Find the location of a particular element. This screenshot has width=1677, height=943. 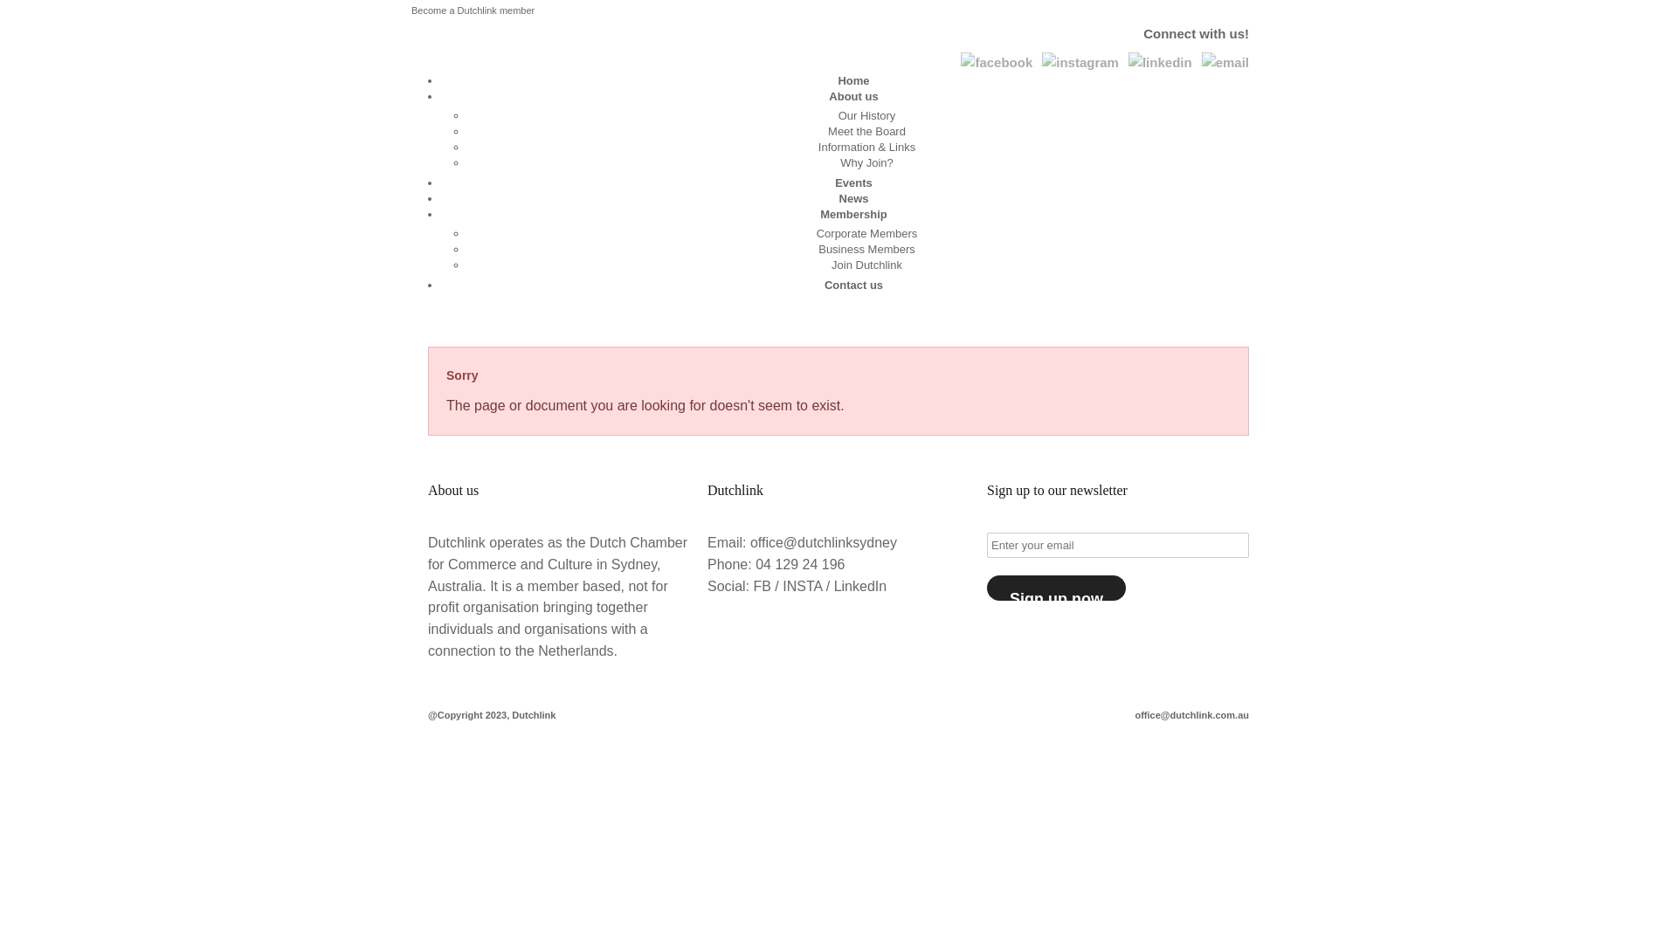

Corporate Members is located at coordinates (867, 234).